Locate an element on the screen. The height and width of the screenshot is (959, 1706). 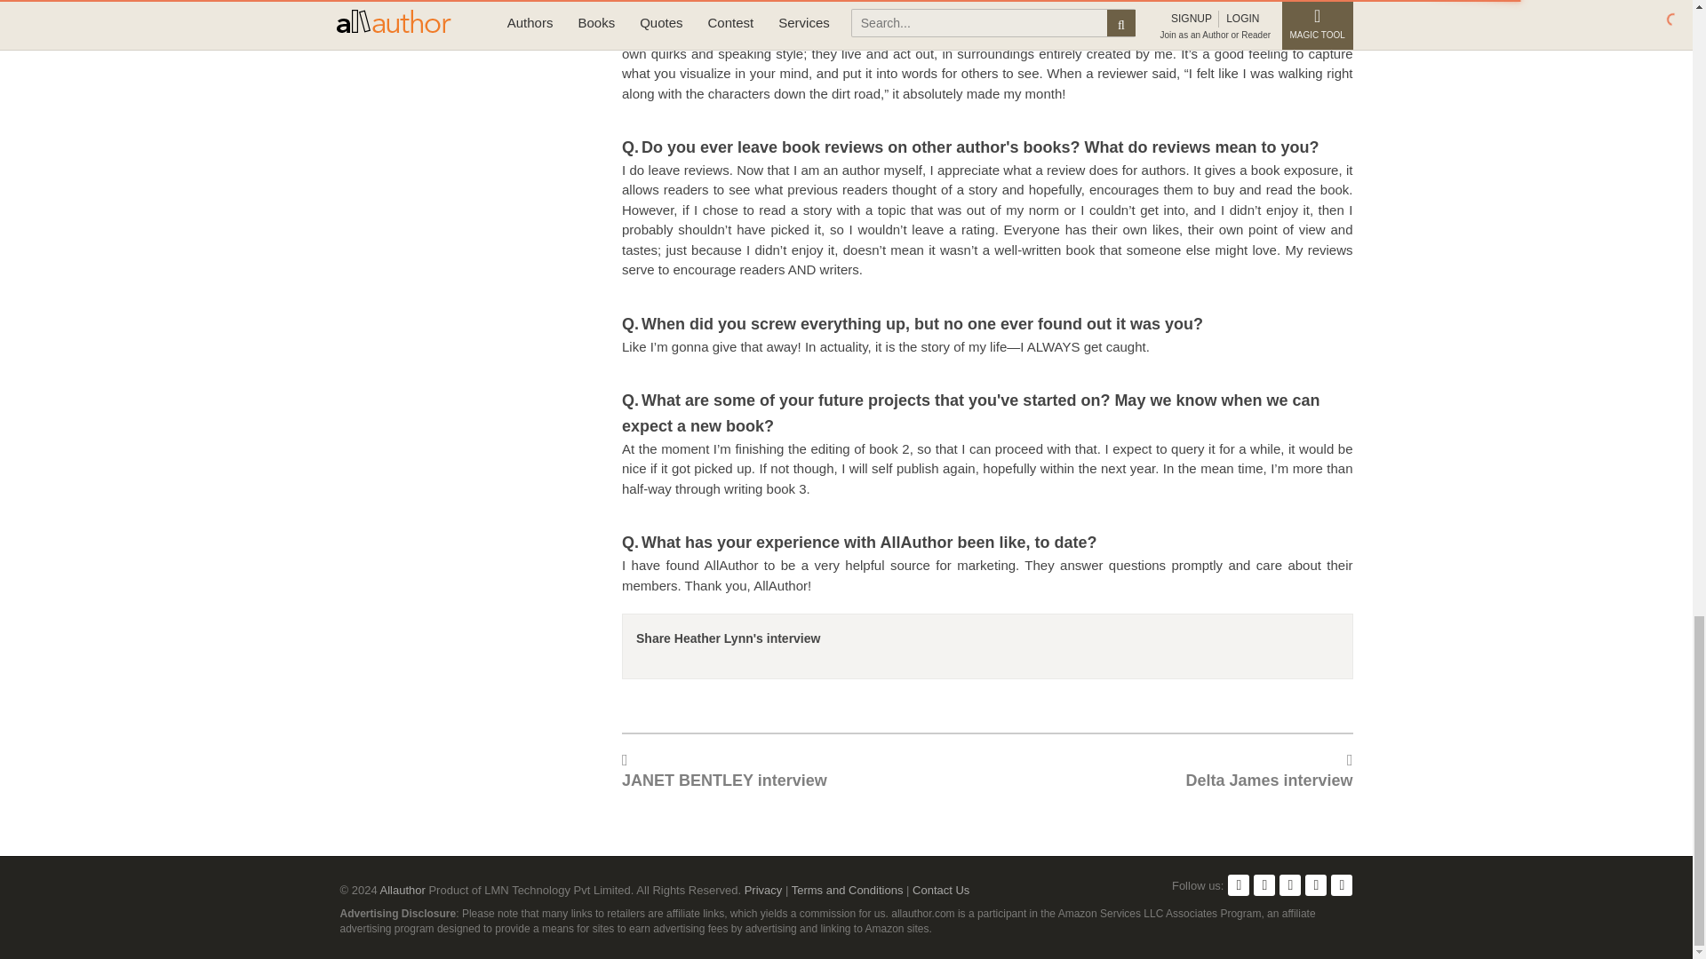
Privacy is located at coordinates (763, 890).